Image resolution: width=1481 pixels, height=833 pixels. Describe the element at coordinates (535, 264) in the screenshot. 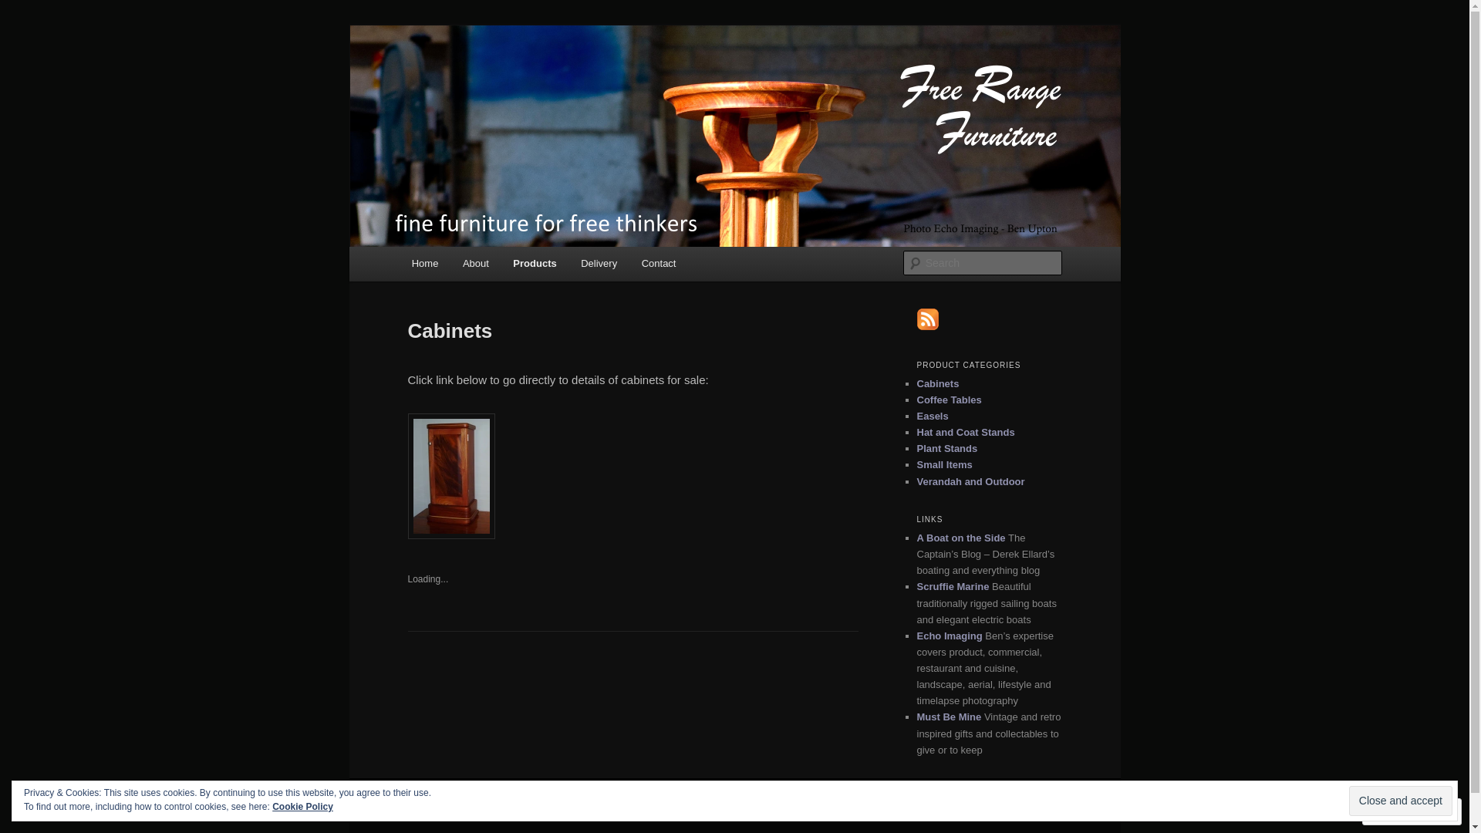

I see `Products` at that location.